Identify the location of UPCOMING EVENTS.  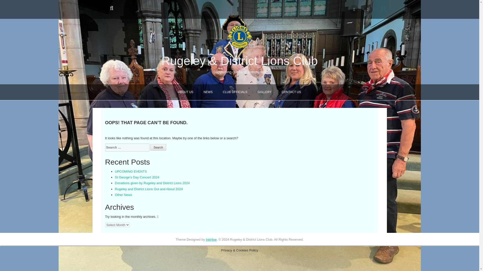
(131, 172).